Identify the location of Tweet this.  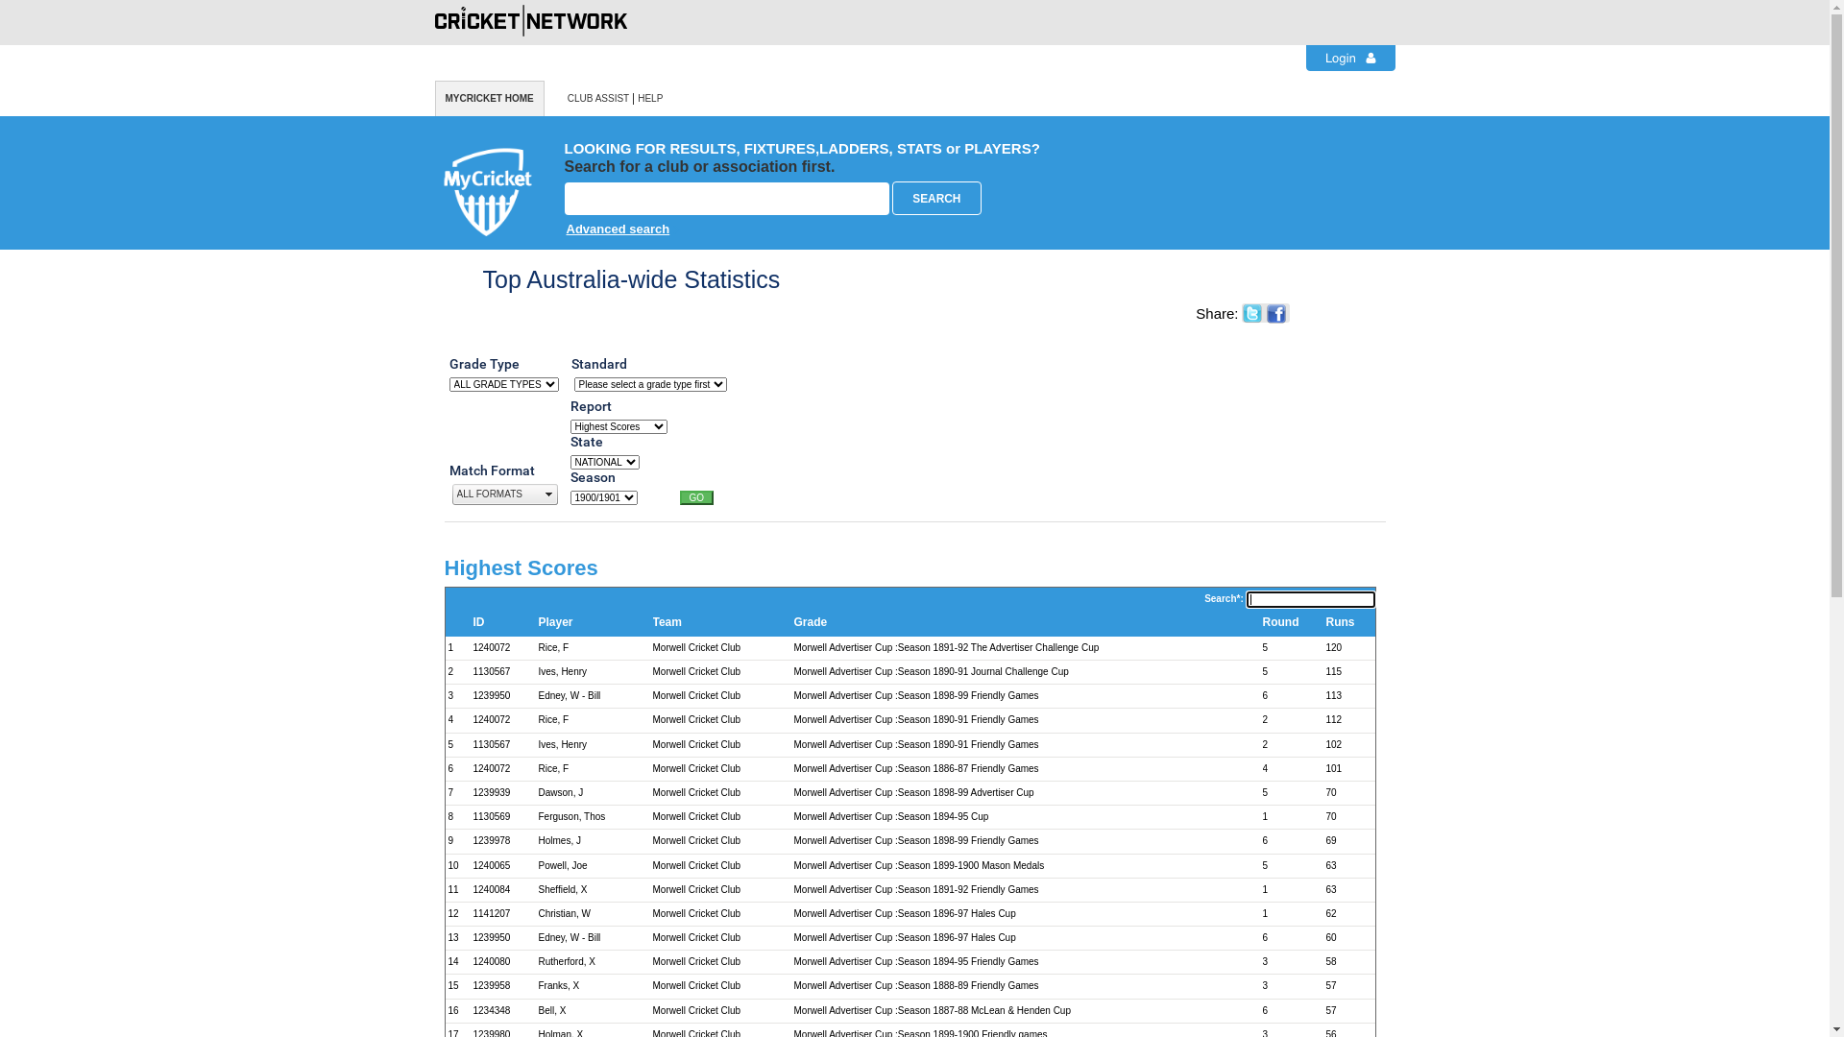
(1254, 314).